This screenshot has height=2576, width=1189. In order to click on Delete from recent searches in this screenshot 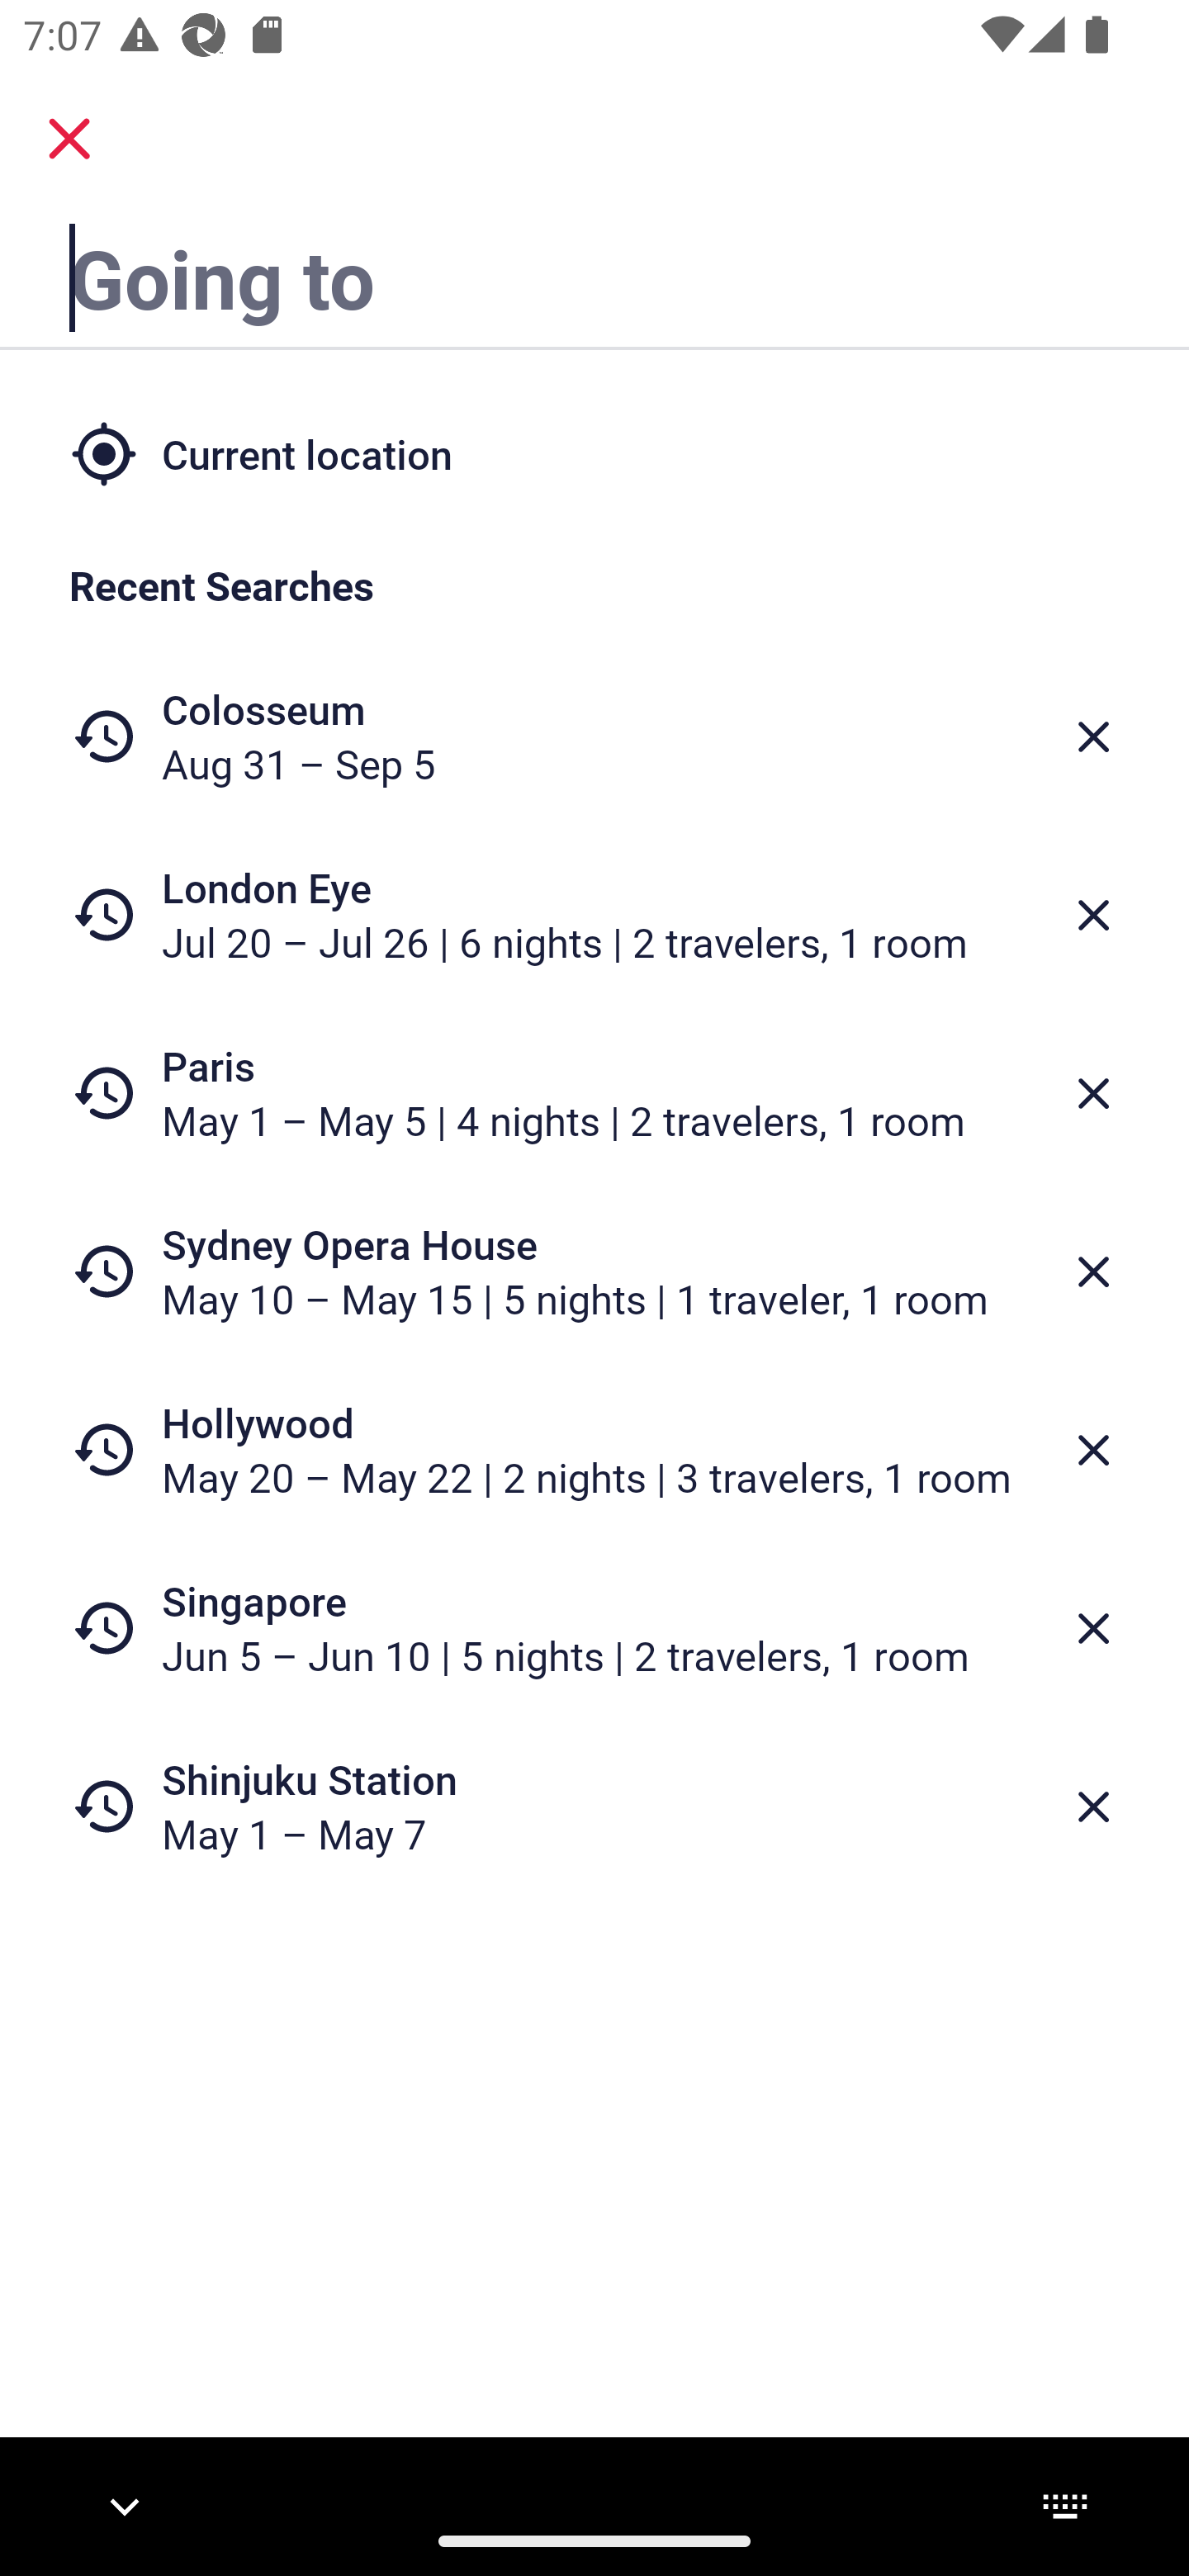, I will do `click(1093, 915)`.